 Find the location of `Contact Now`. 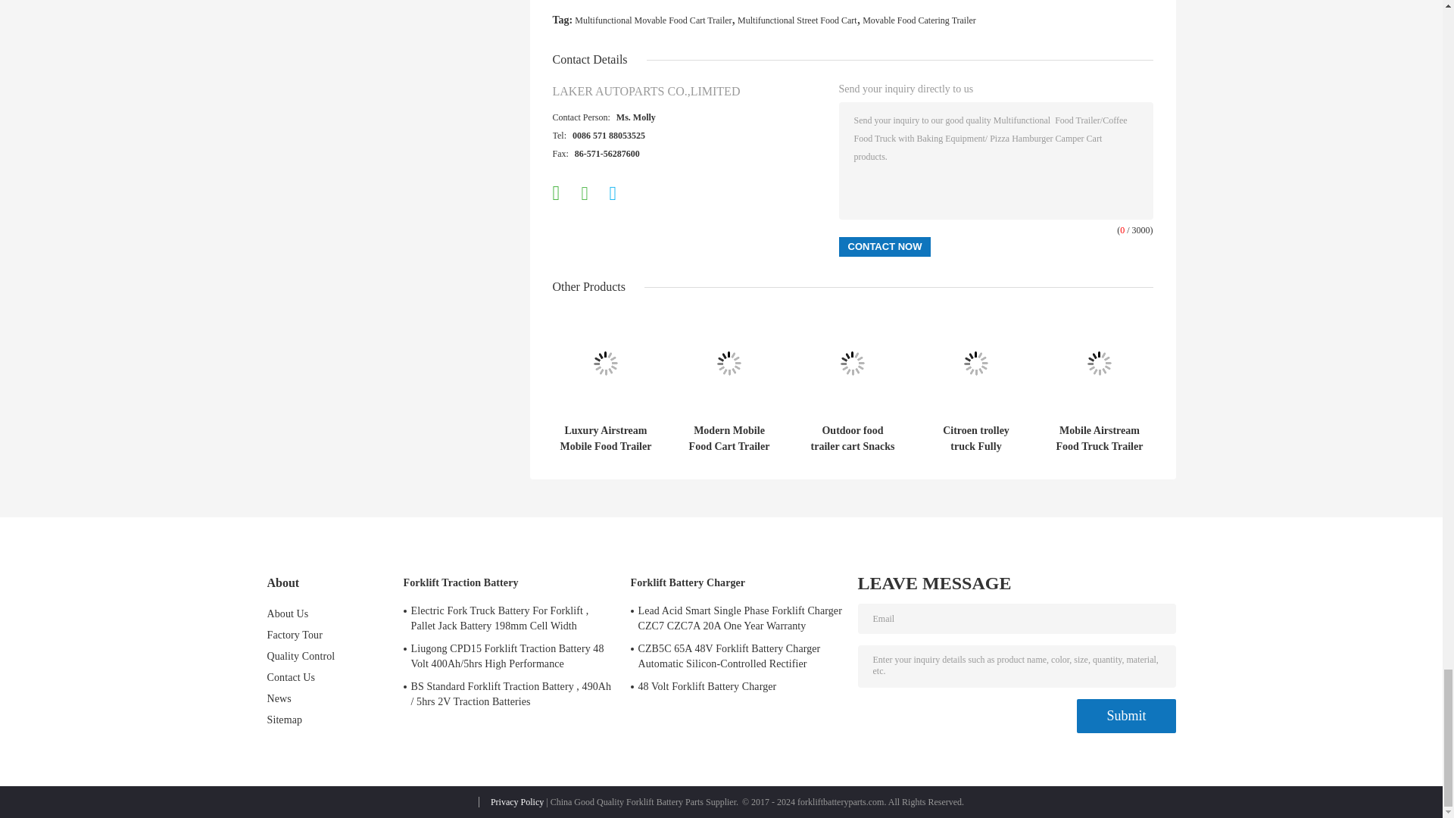

Contact Now is located at coordinates (885, 247).